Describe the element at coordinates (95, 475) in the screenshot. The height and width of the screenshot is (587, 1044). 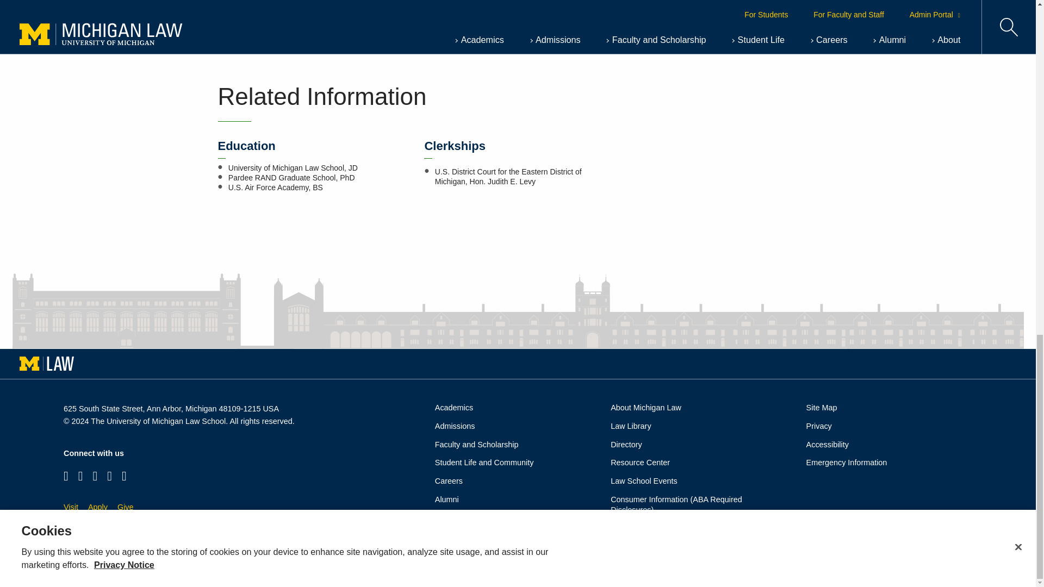
I see `Twitter` at that location.